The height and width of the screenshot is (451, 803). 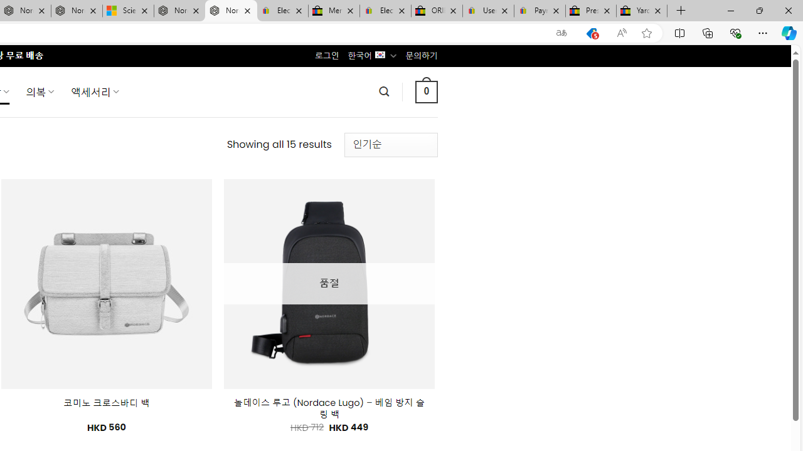 What do you see at coordinates (592, 33) in the screenshot?
I see `This site has coupons! Shopping in Microsoft Edge, 5` at bounding box center [592, 33].